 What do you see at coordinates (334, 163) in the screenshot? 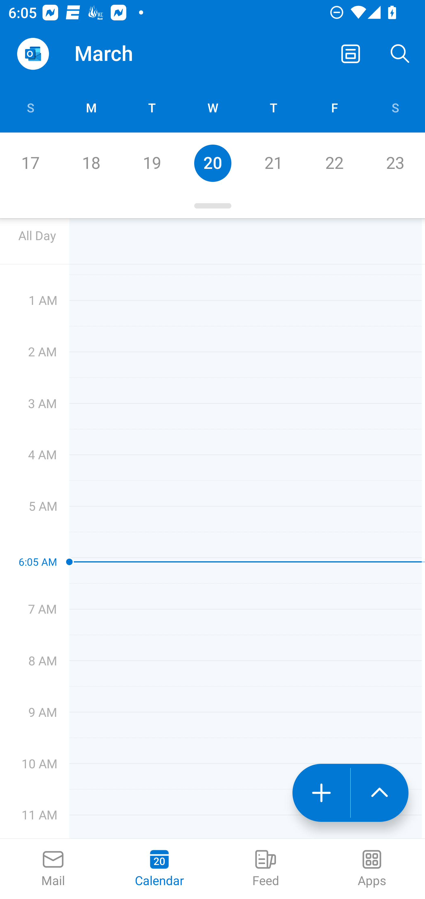
I see `22 Friday, March 22` at bounding box center [334, 163].